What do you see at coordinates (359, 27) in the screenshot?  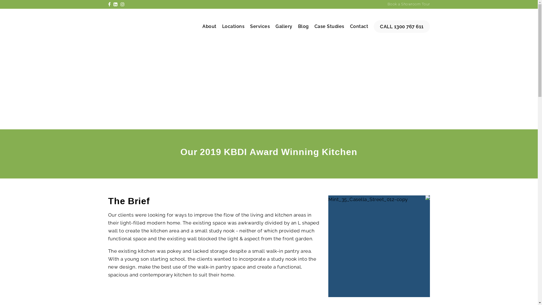 I see `Contact` at bounding box center [359, 27].